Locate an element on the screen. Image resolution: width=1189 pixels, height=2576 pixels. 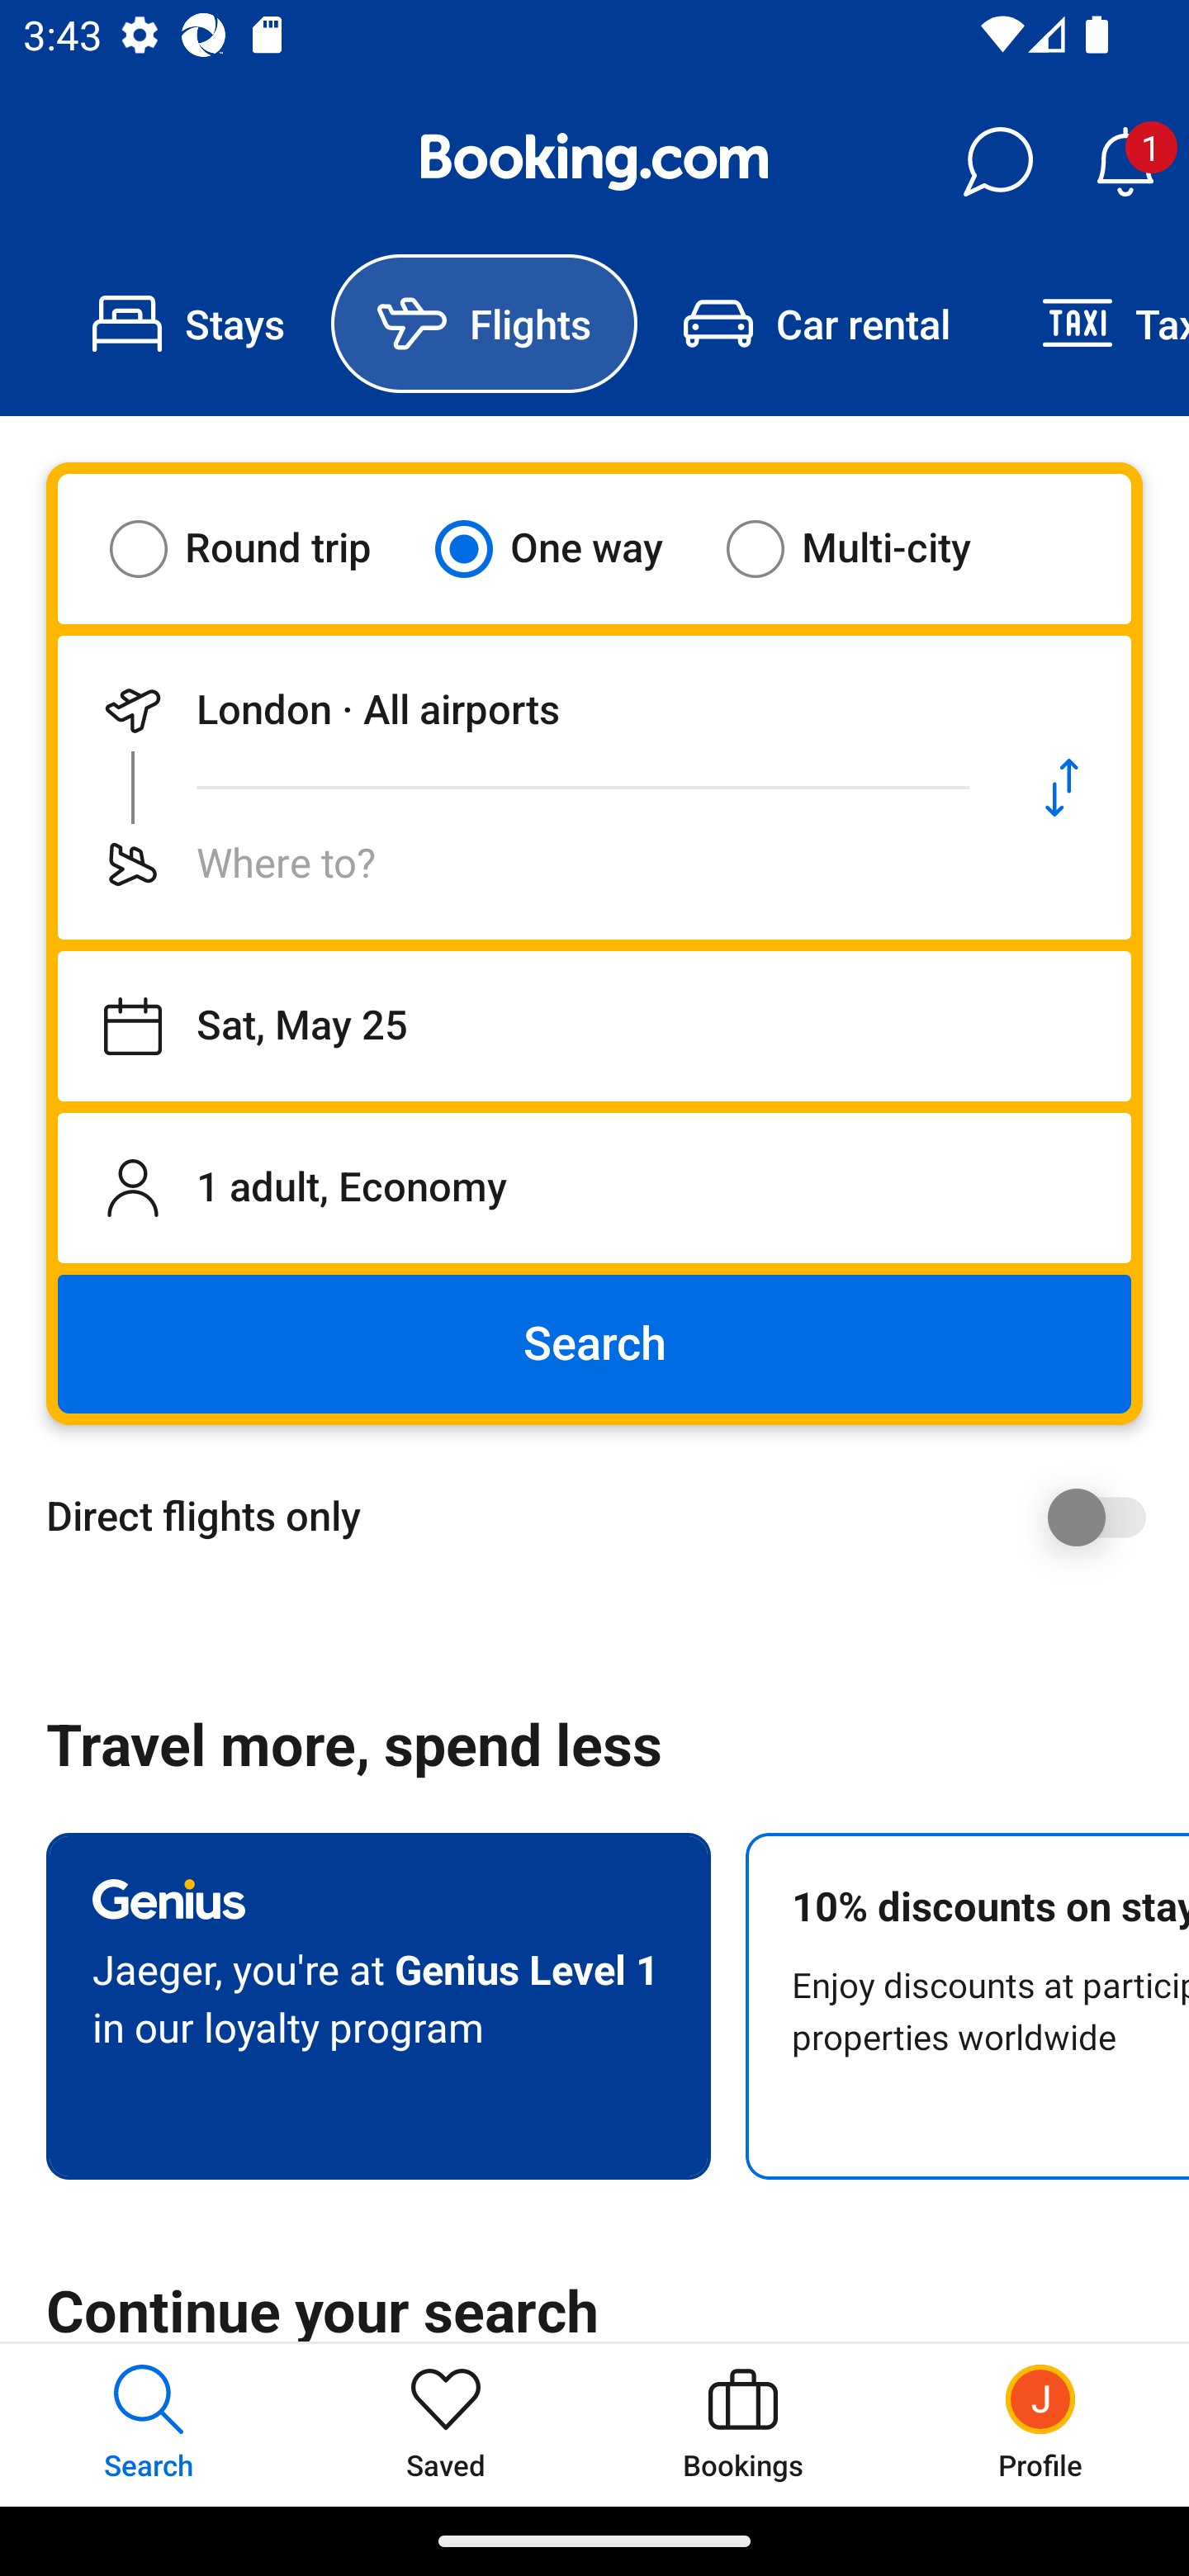
Stays is located at coordinates (188, 324).